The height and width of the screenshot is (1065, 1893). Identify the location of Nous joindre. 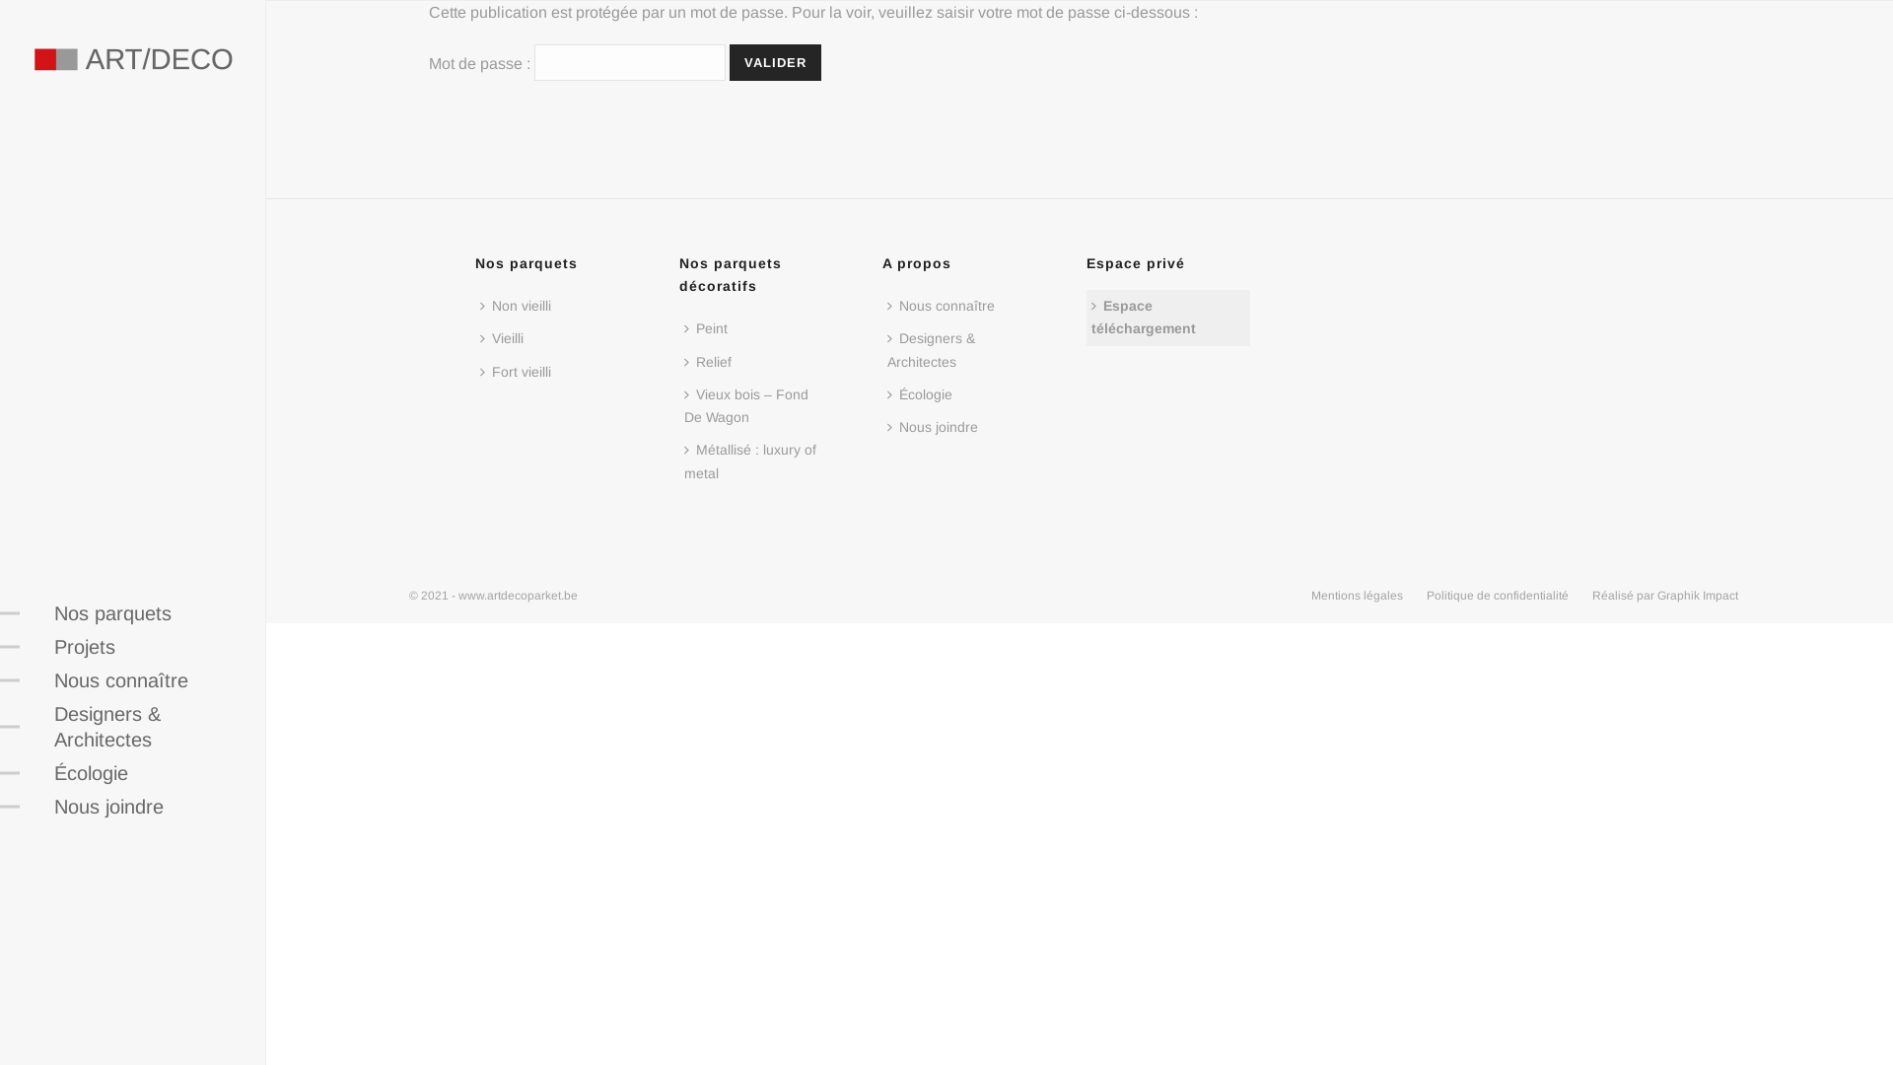
(938, 428).